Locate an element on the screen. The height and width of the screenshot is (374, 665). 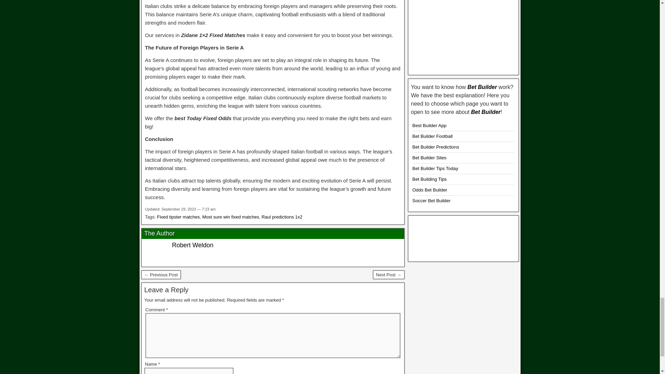
No Limit Bet 1x2 is located at coordinates (389, 275).